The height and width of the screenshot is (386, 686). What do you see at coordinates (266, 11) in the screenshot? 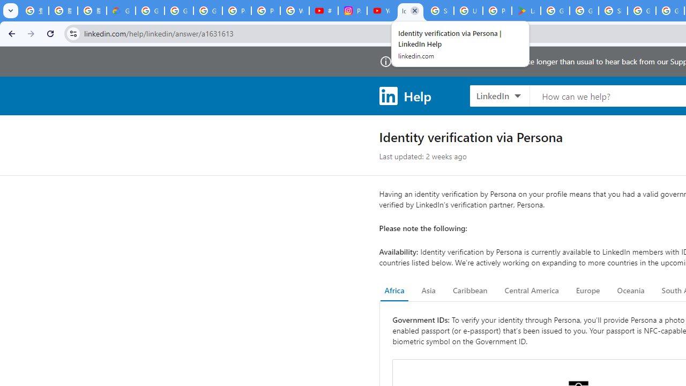
I see `Privacy Help Center - Policies Help` at bounding box center [266, 11].